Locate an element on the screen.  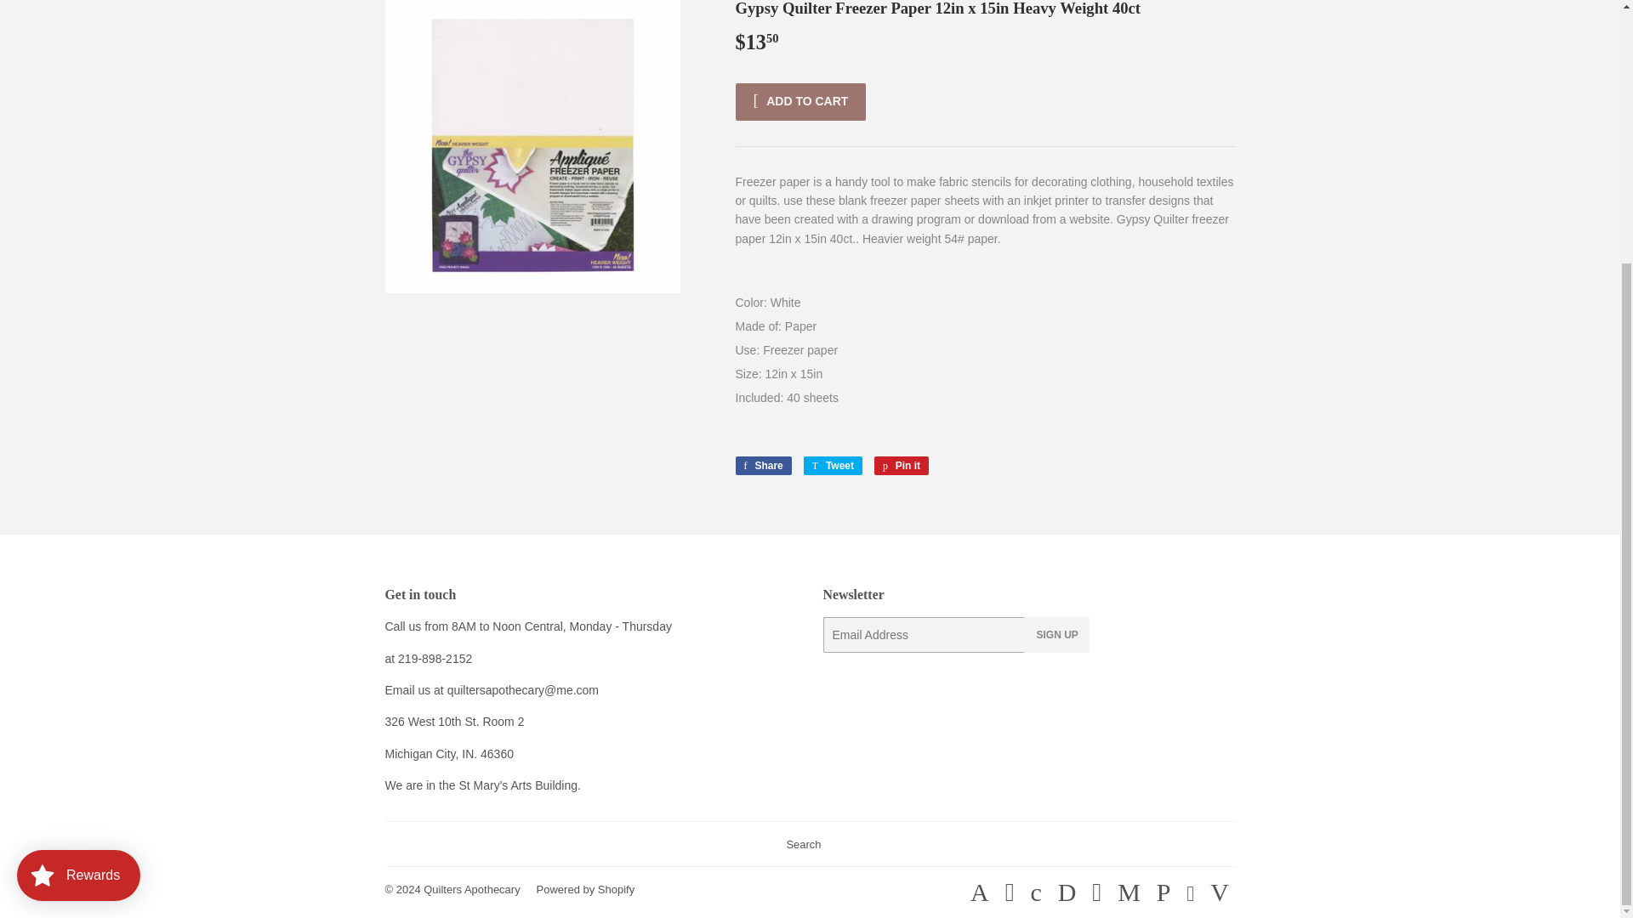
Search is located at coordinates (902, 466).